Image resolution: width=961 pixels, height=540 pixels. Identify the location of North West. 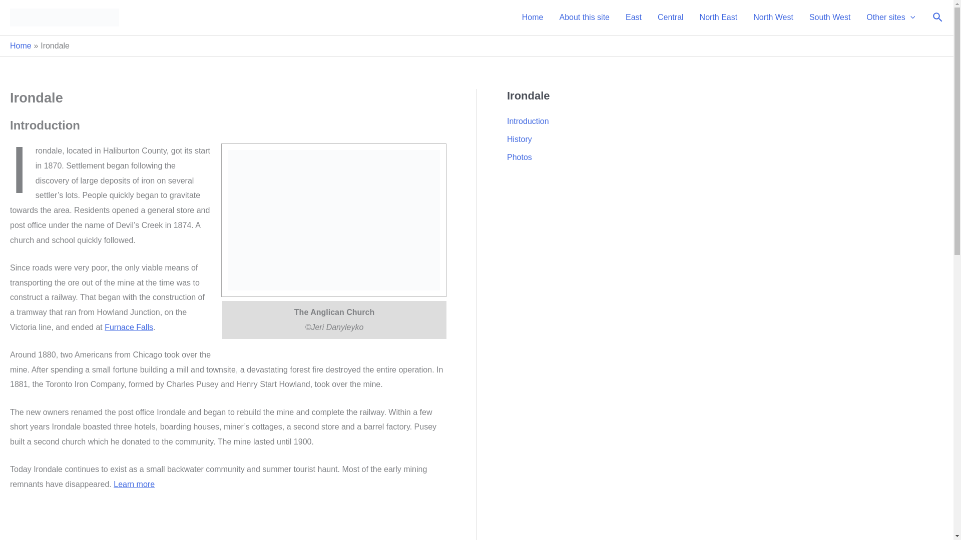
(773, 17).